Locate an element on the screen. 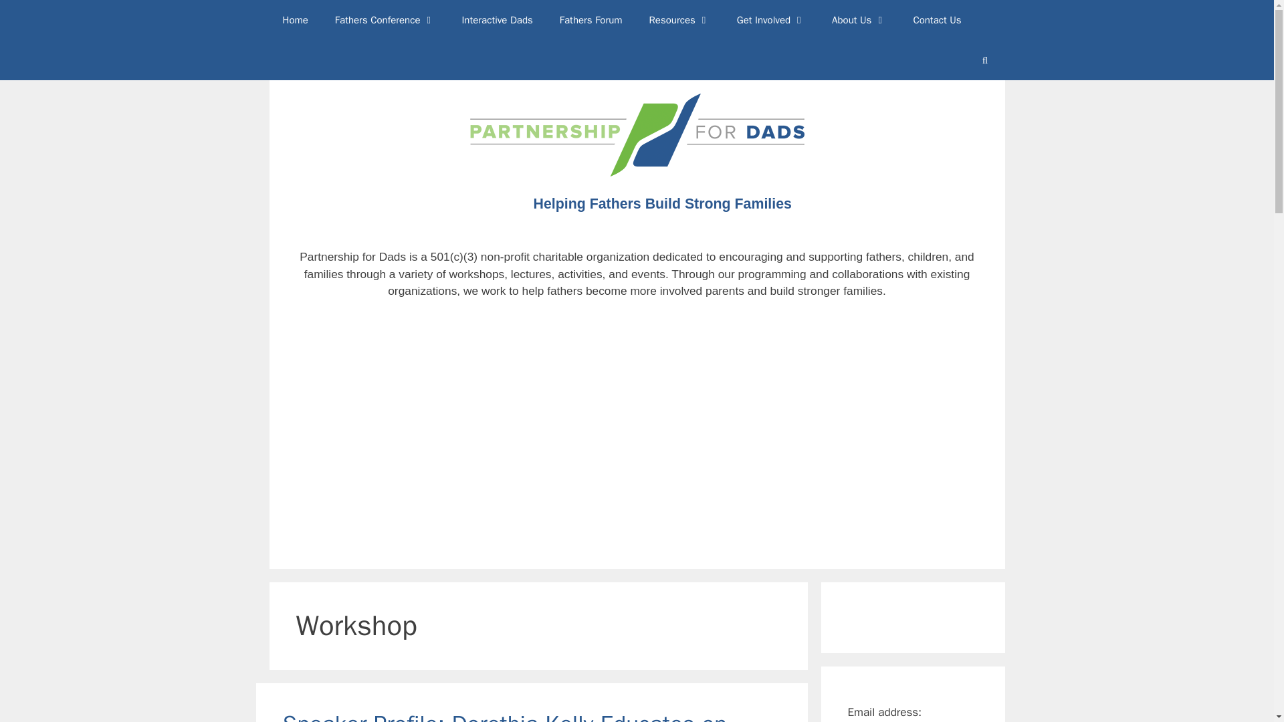 The width and height of the screenshot is (1284, 722). Fathers Forum is located at coordinates (591, 20).